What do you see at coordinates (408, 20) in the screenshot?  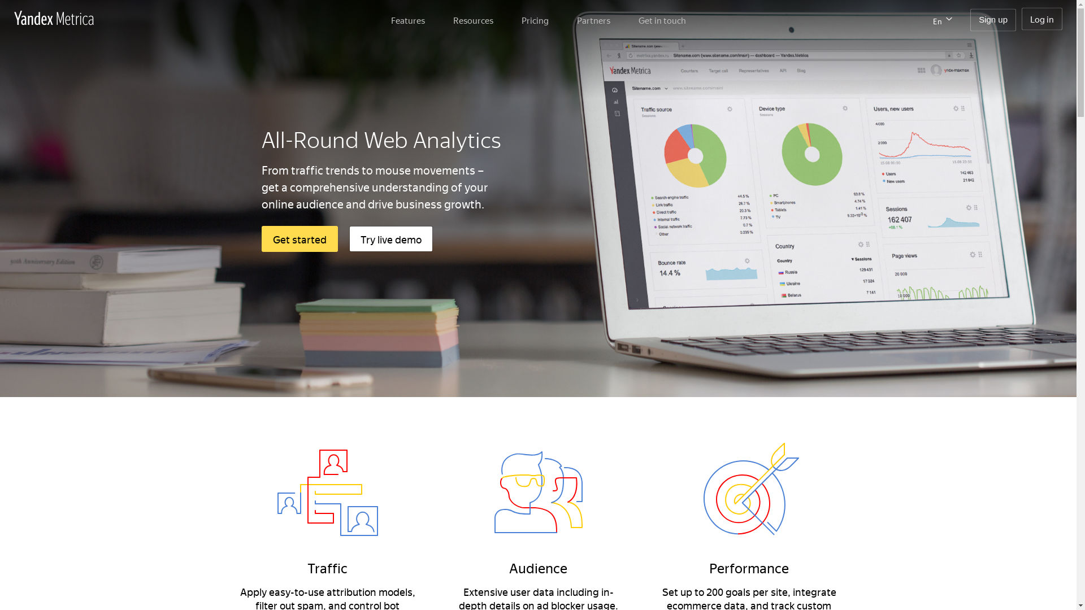 I see `Features` at bounding box center [408, 20].